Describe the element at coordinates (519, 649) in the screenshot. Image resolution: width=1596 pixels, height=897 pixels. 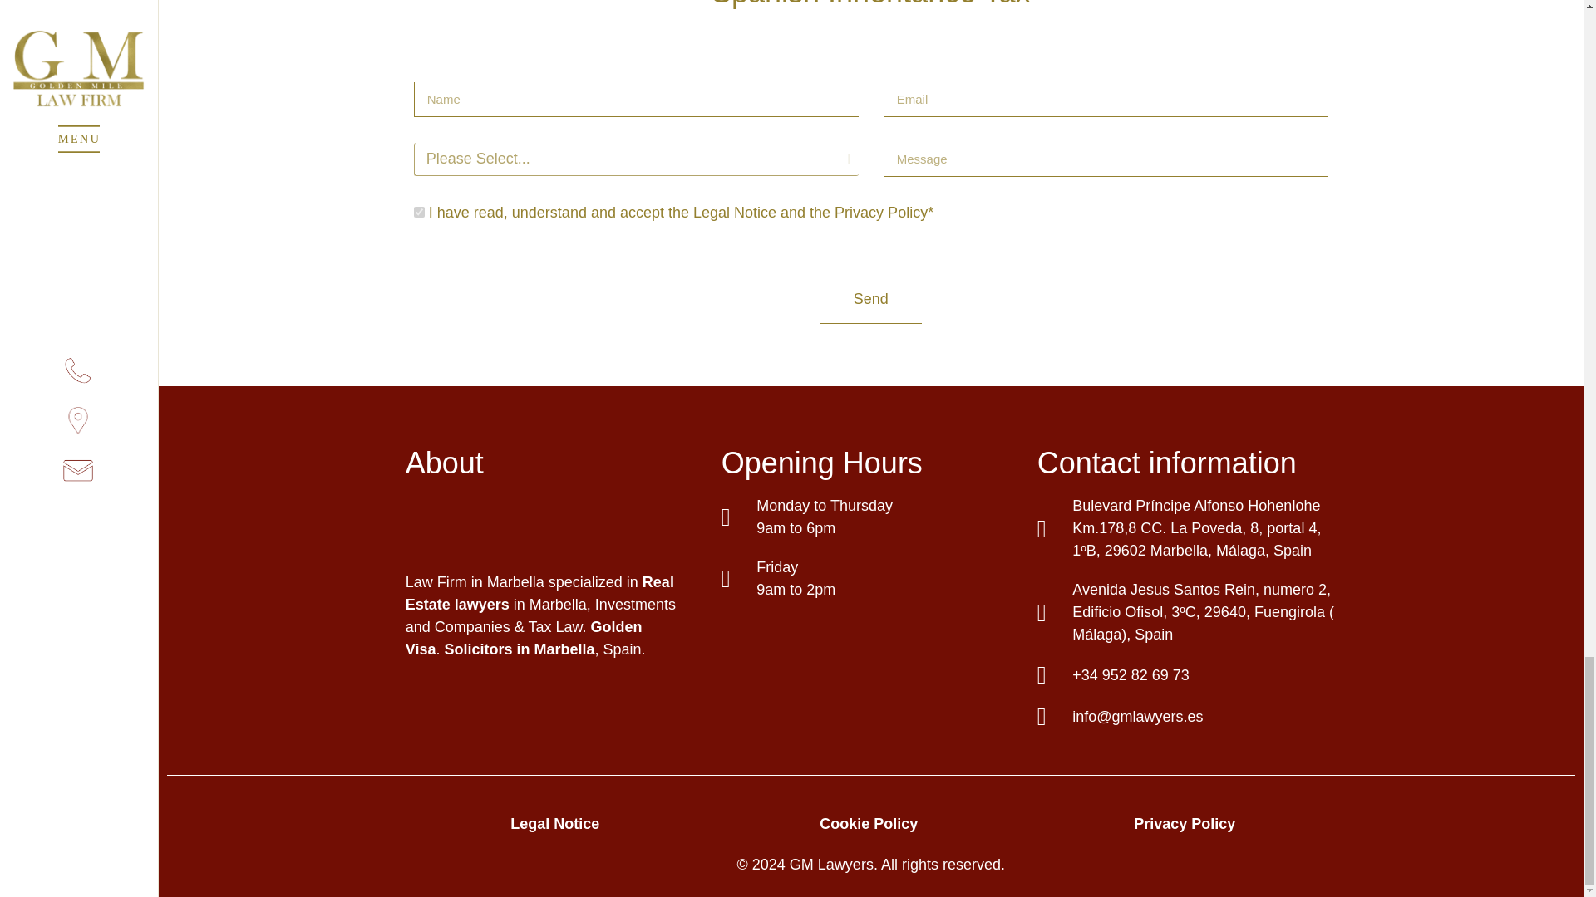
I see `Solicitors in Marbella` at that location.